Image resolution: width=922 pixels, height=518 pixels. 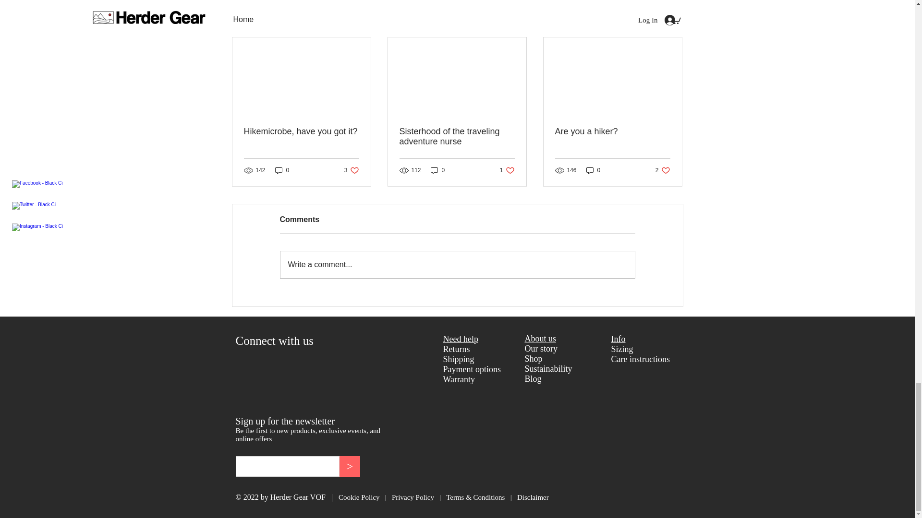 What do you see at coordinates (612, 131) in the screenshot?
I see `Are you a hiker?` at bounding box center [612, 131].